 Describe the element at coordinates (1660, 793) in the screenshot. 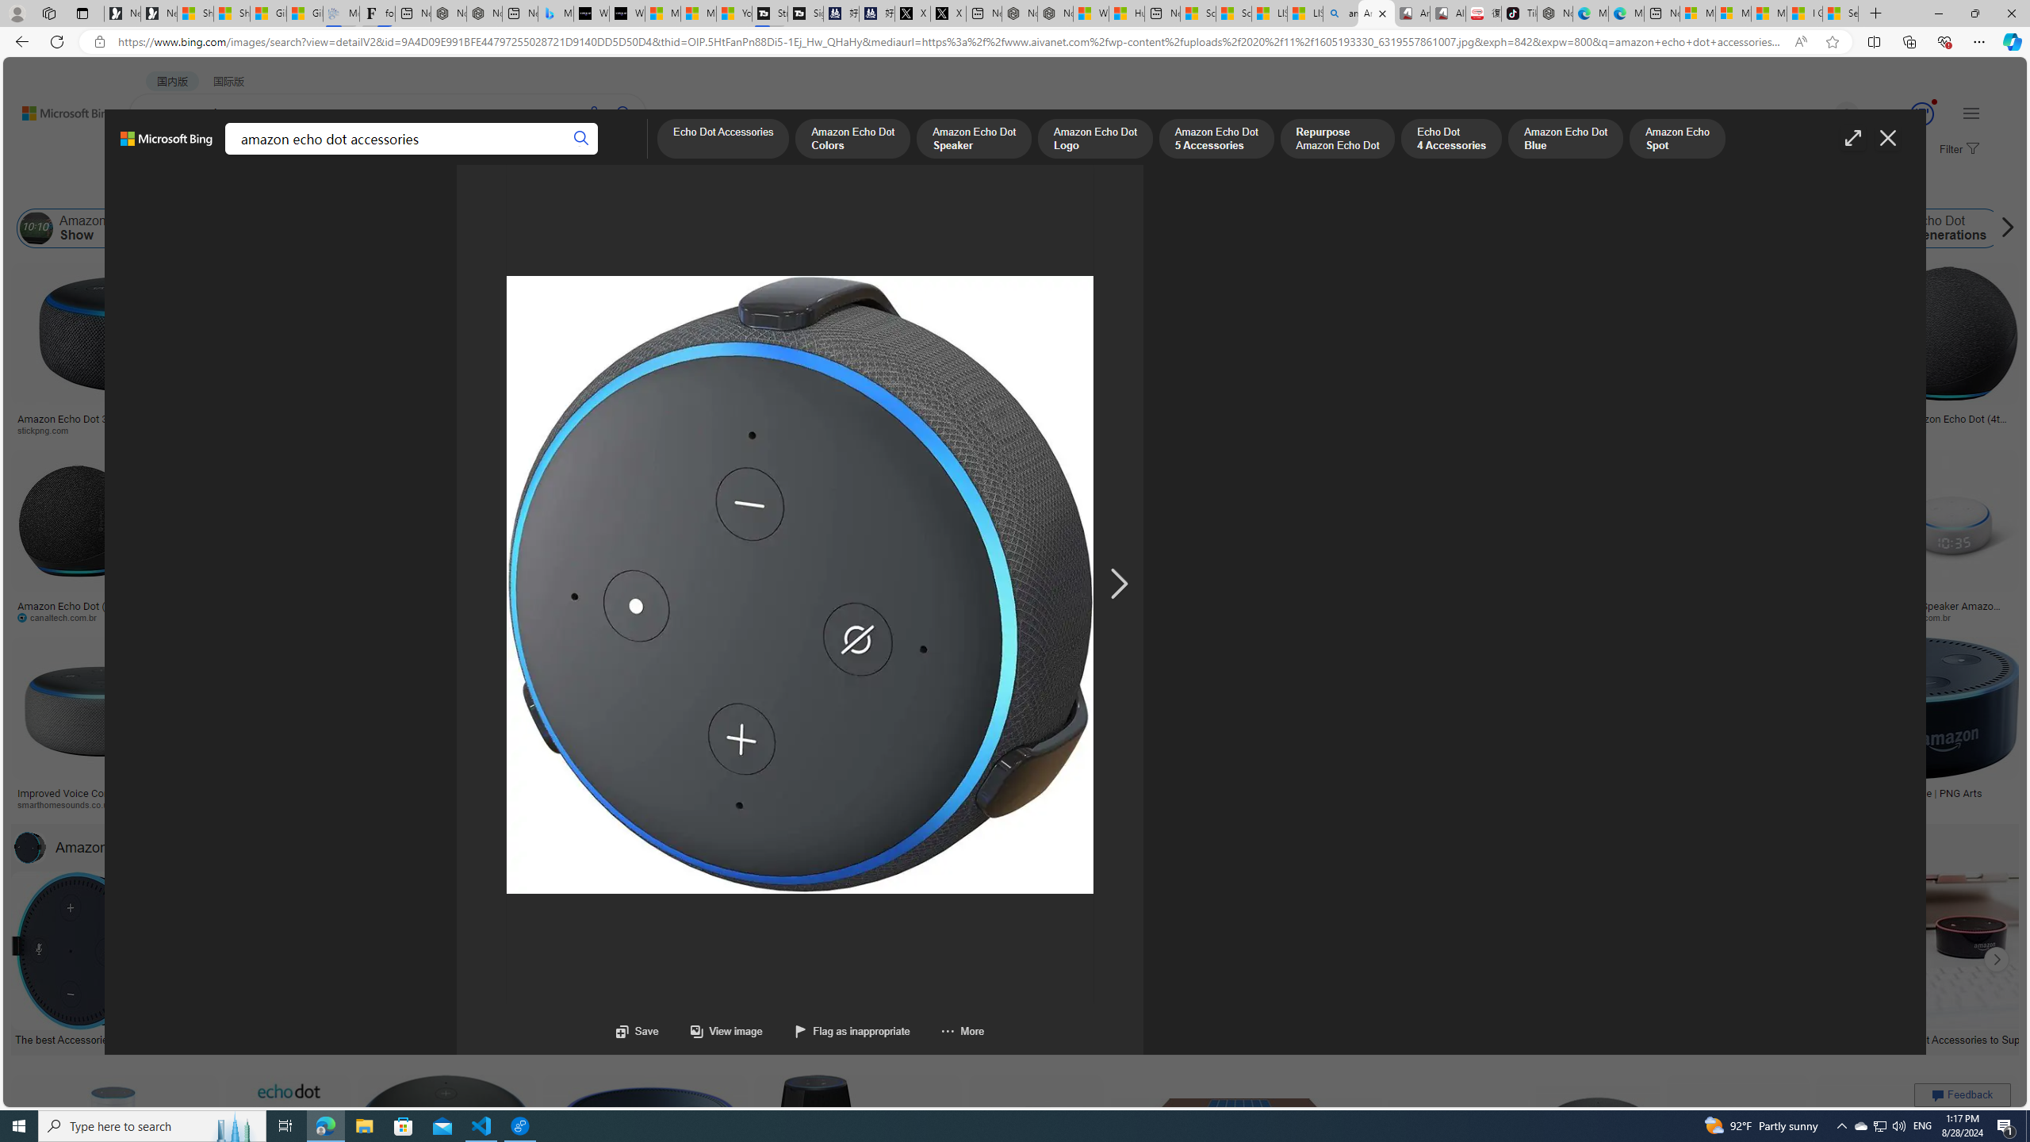

I see `Amazonecho Dot With Alexa (Gen 4)` at that location.